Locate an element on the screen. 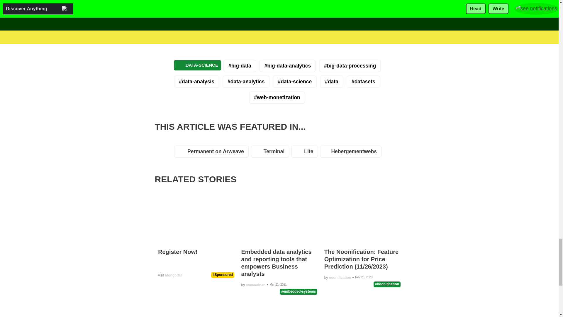   Lite is located at coordinates (306, 153).